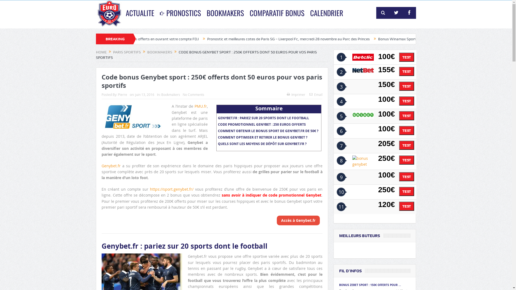  Describe the element at coordinates (277, 13) in the screenshot. I see `COMPARATIF BONUS` at that location.